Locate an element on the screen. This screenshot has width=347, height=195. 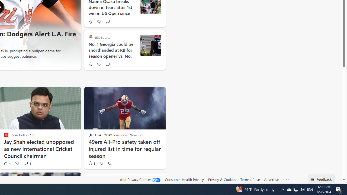
Like is located at coordinates (90, 64).